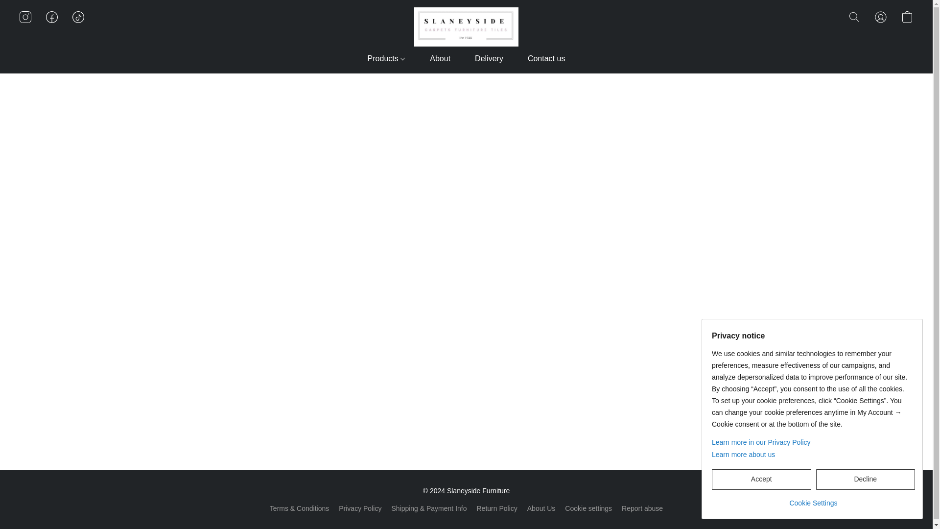 The width and height of the screenshot is (940, 529). Describe the element at coordinates (907, 17) in the screenshot. I see `Go to your shopping cart` at that location.